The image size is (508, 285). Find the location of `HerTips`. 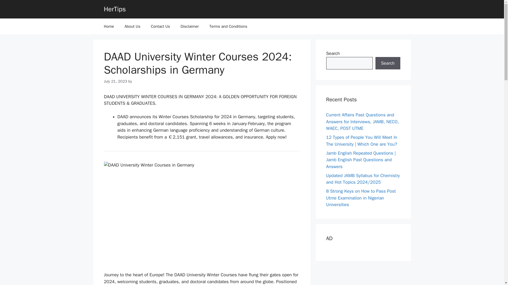

HerTips is located at coordinates (114, 9).